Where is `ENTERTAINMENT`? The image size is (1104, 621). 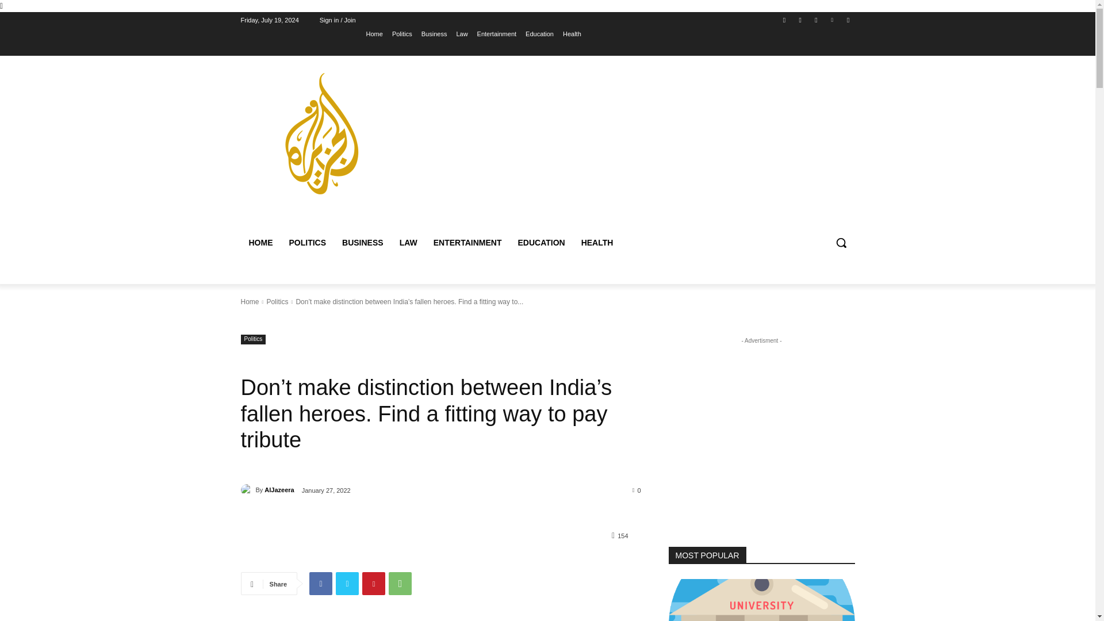
ENTERTAINMENT is located at coordinates (467, 243).